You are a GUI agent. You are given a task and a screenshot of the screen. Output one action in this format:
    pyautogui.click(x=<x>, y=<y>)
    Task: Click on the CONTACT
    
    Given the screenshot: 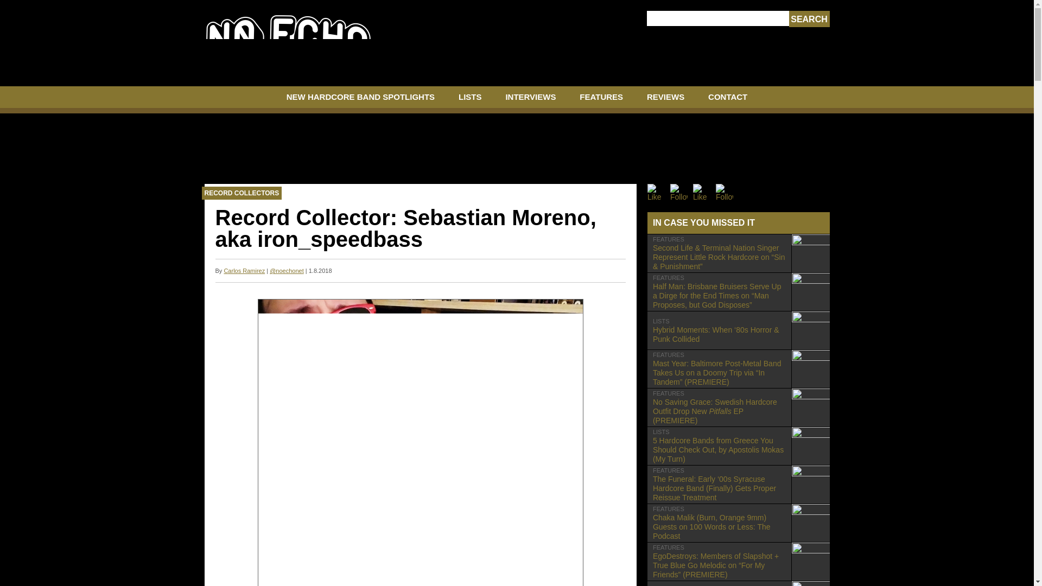 What is the action you would take?
    pyautogui.click(x=727, y=100)
    